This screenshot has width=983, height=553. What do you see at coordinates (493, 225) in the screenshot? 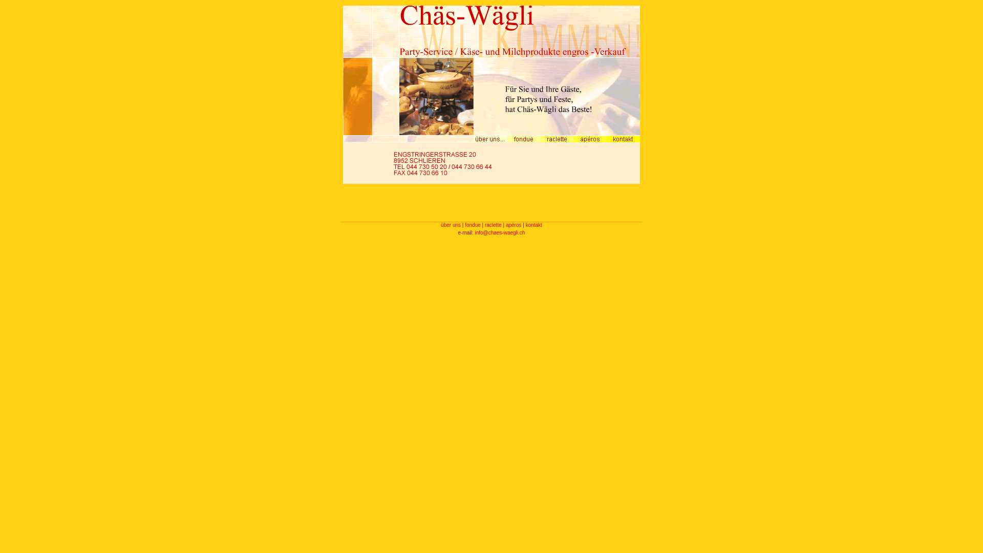
I see `raclette` at bounding box center [493, 225].